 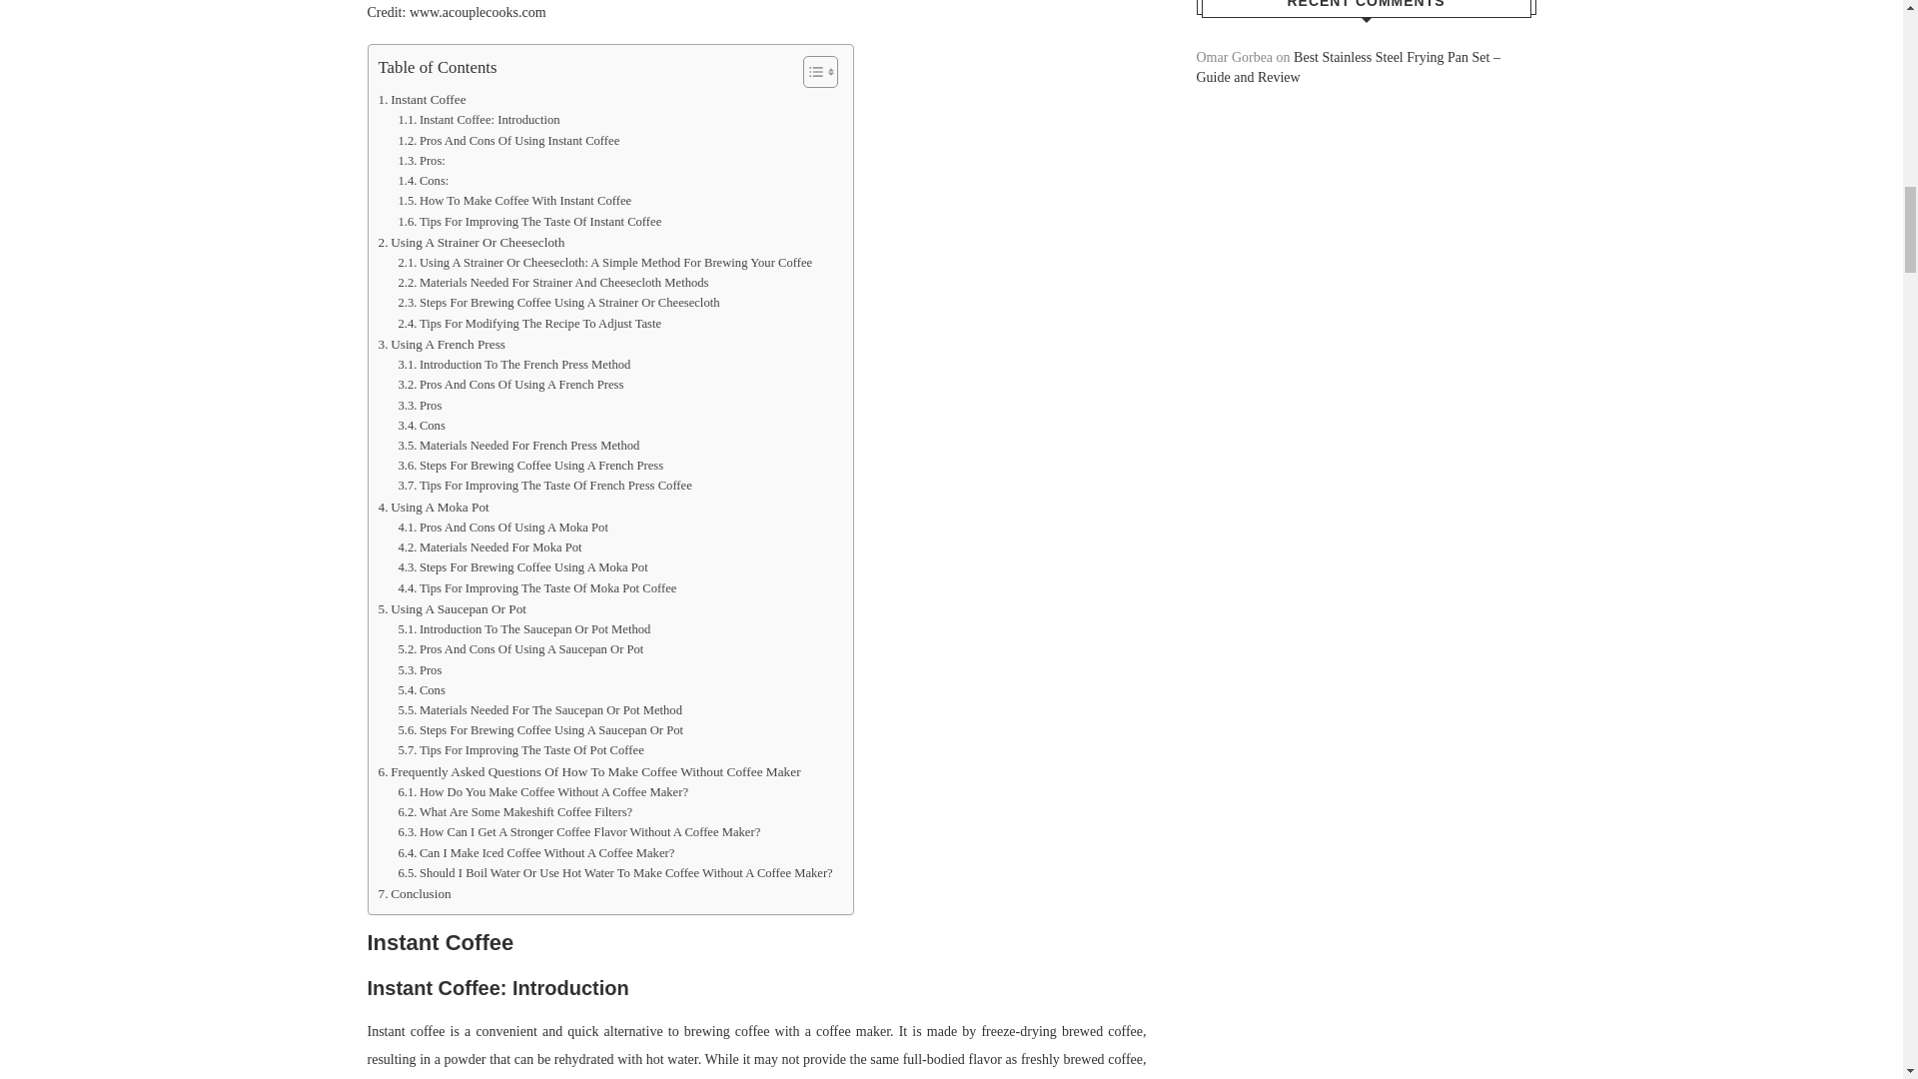 I want to click on Tips For Improving The Taste Of Instant Coffee, so click(x=529, y=222).